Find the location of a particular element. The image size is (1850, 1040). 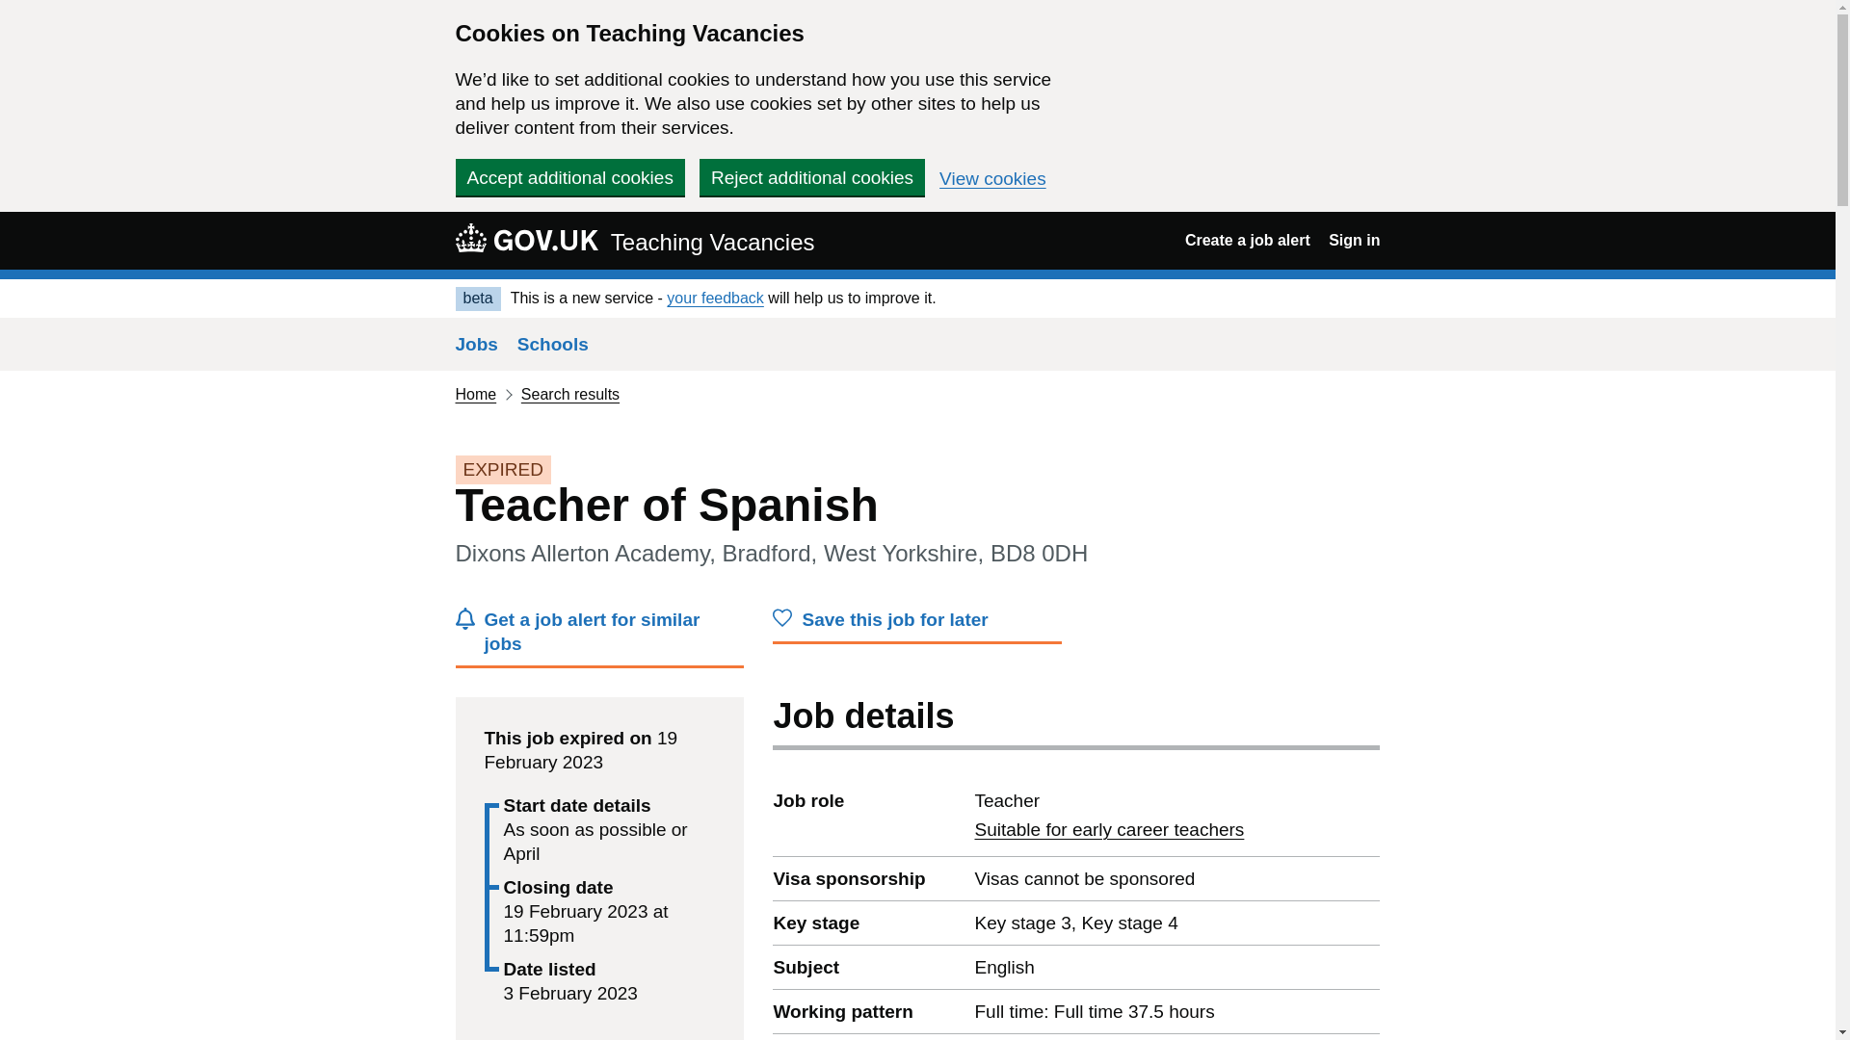

Schools is located at coordinates (715, 298).